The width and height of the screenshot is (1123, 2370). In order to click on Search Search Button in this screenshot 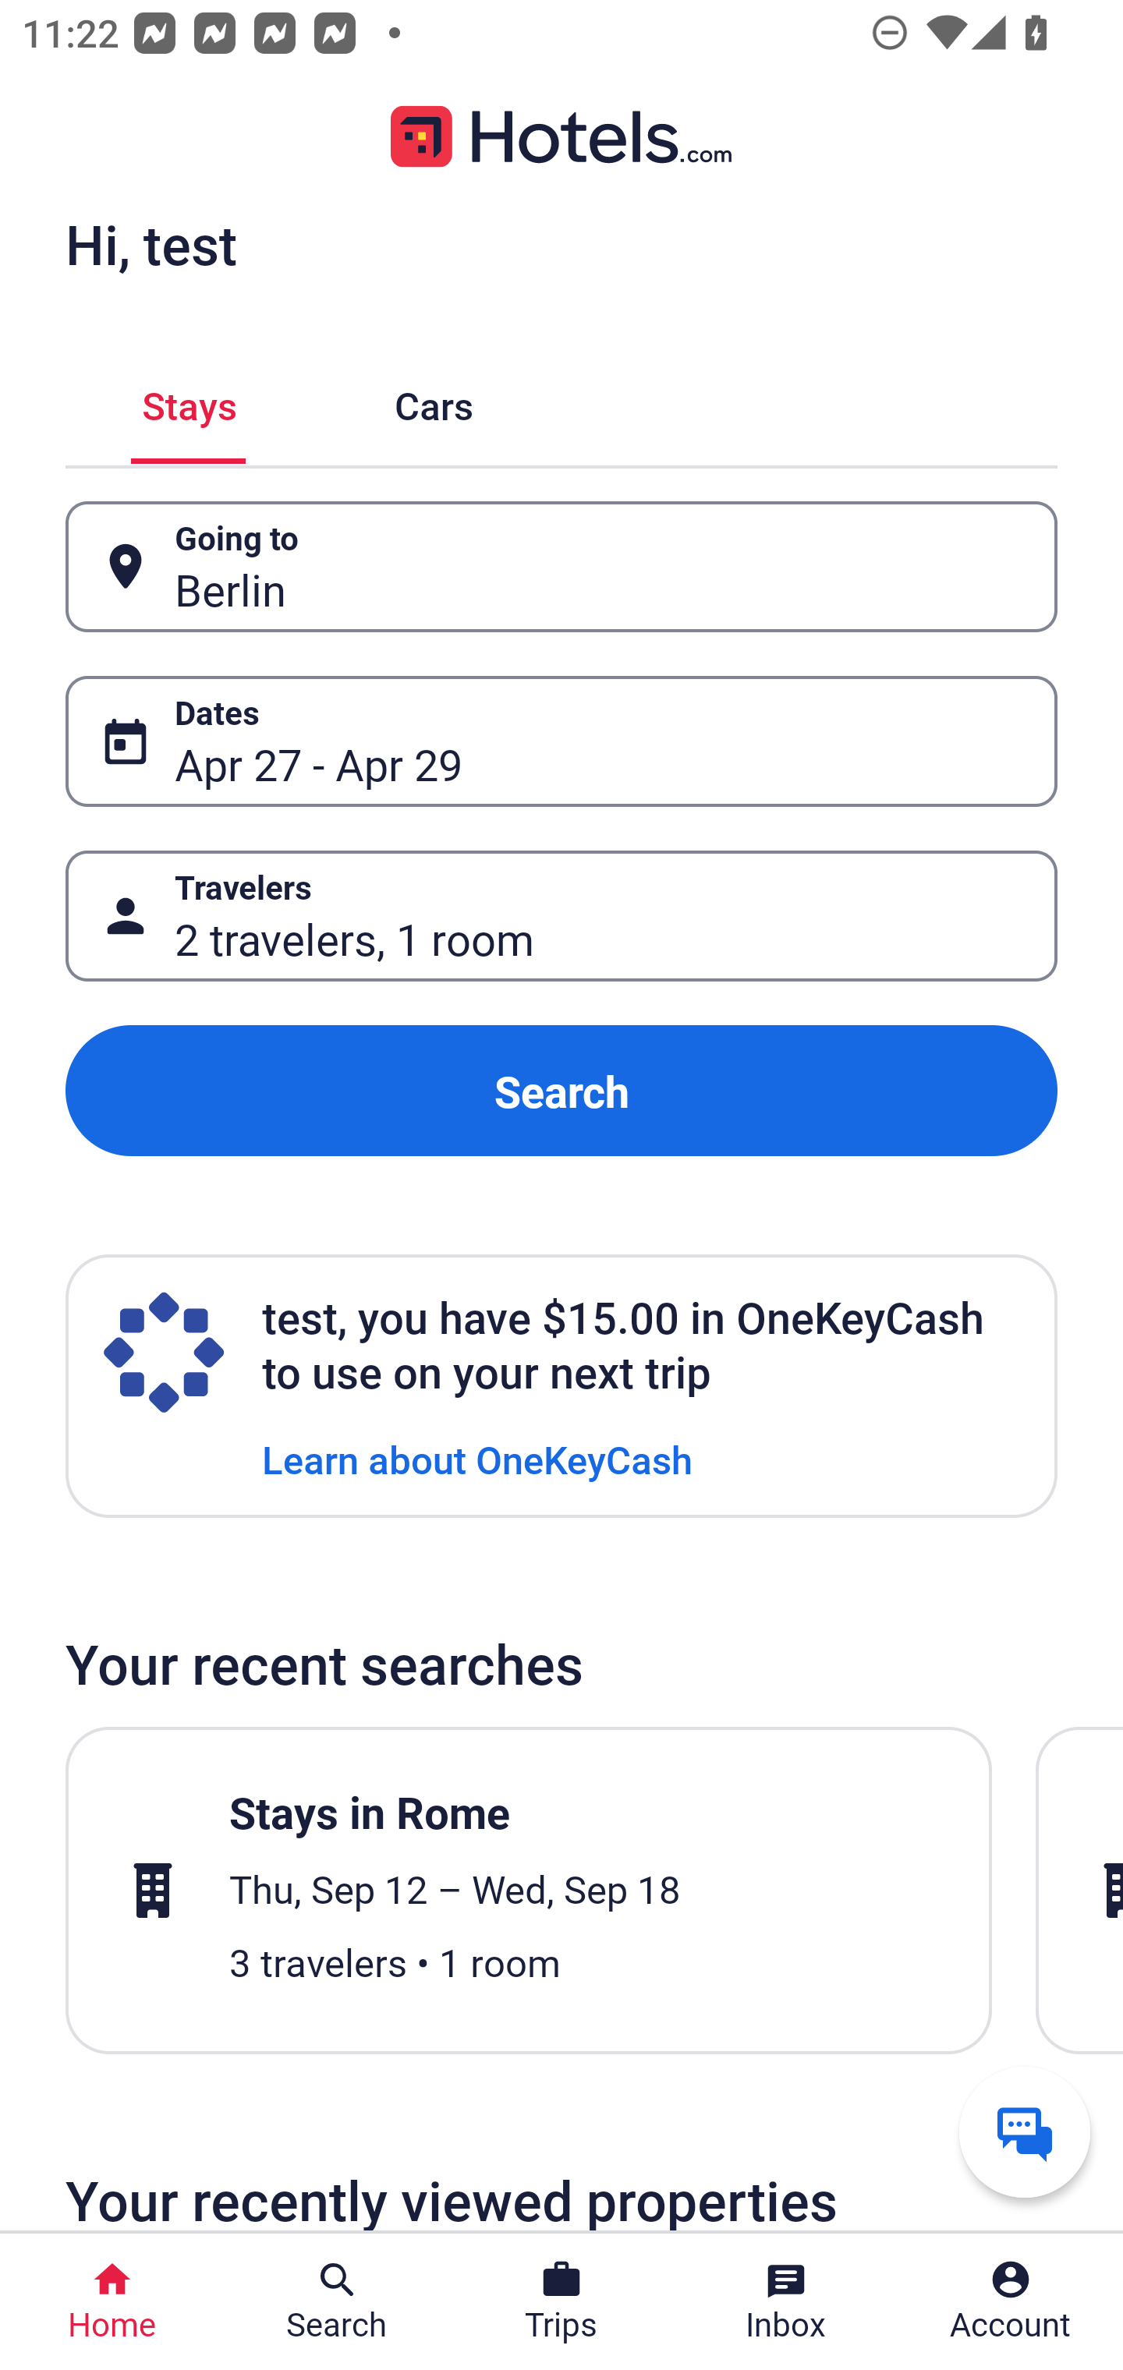, I will do `click(337, 2301)`.